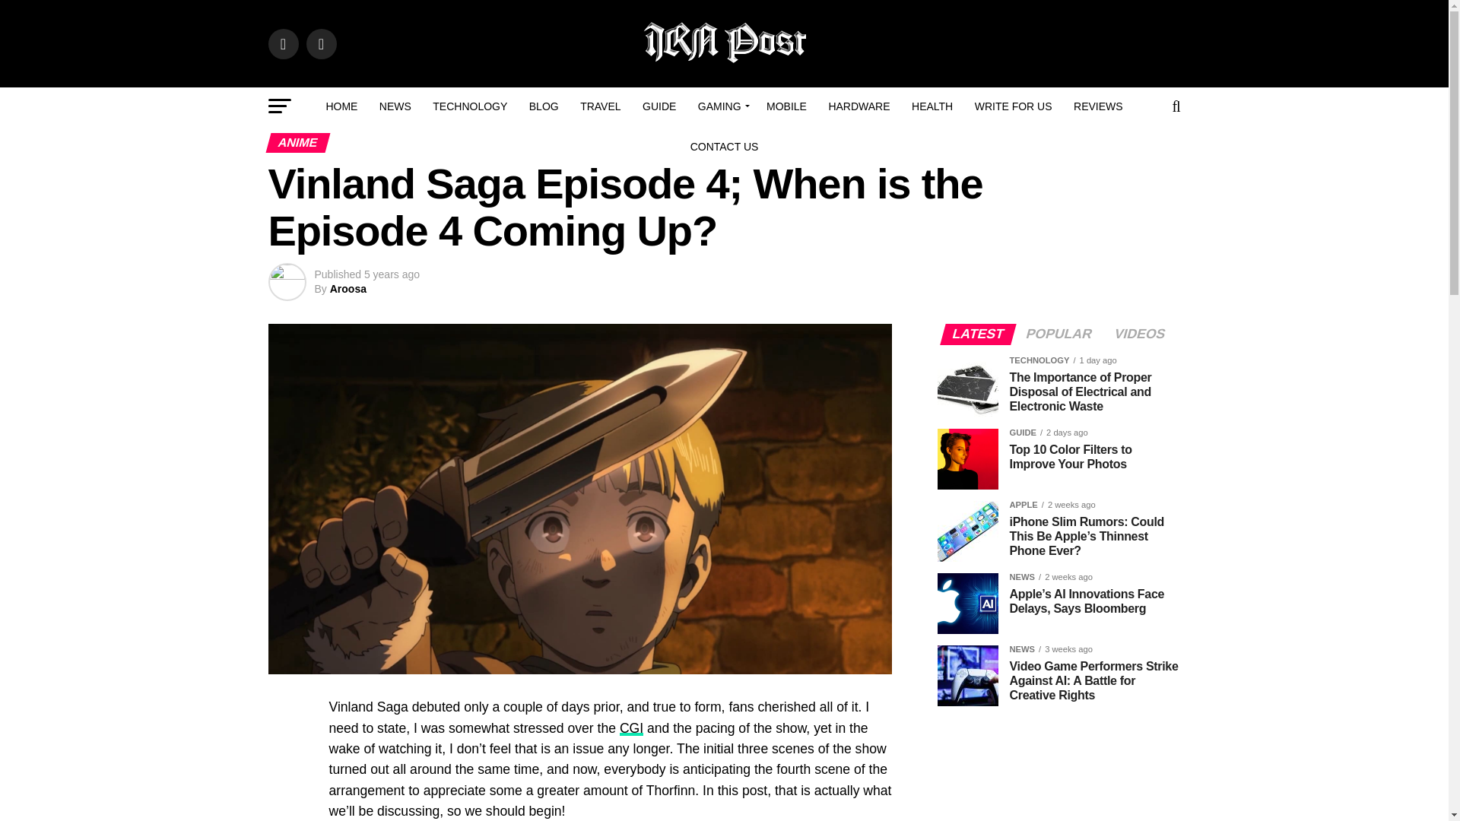 The width and height of the screenshot is (1460, 821). Describe the element at coordinates (659, 106) in the screenshot. I see `GUIDE` at that location.